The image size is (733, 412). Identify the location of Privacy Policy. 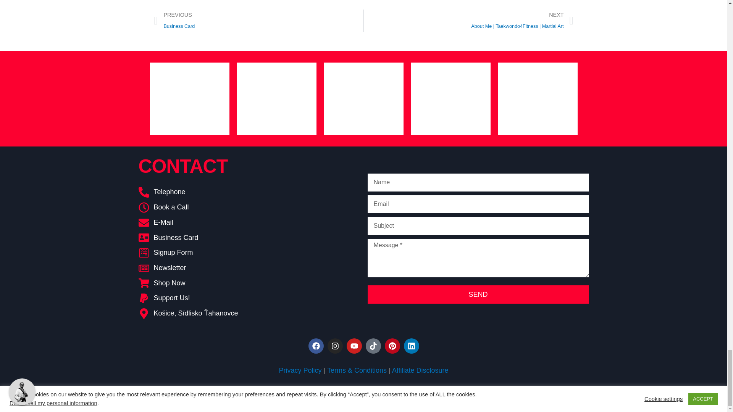
(300, 370).